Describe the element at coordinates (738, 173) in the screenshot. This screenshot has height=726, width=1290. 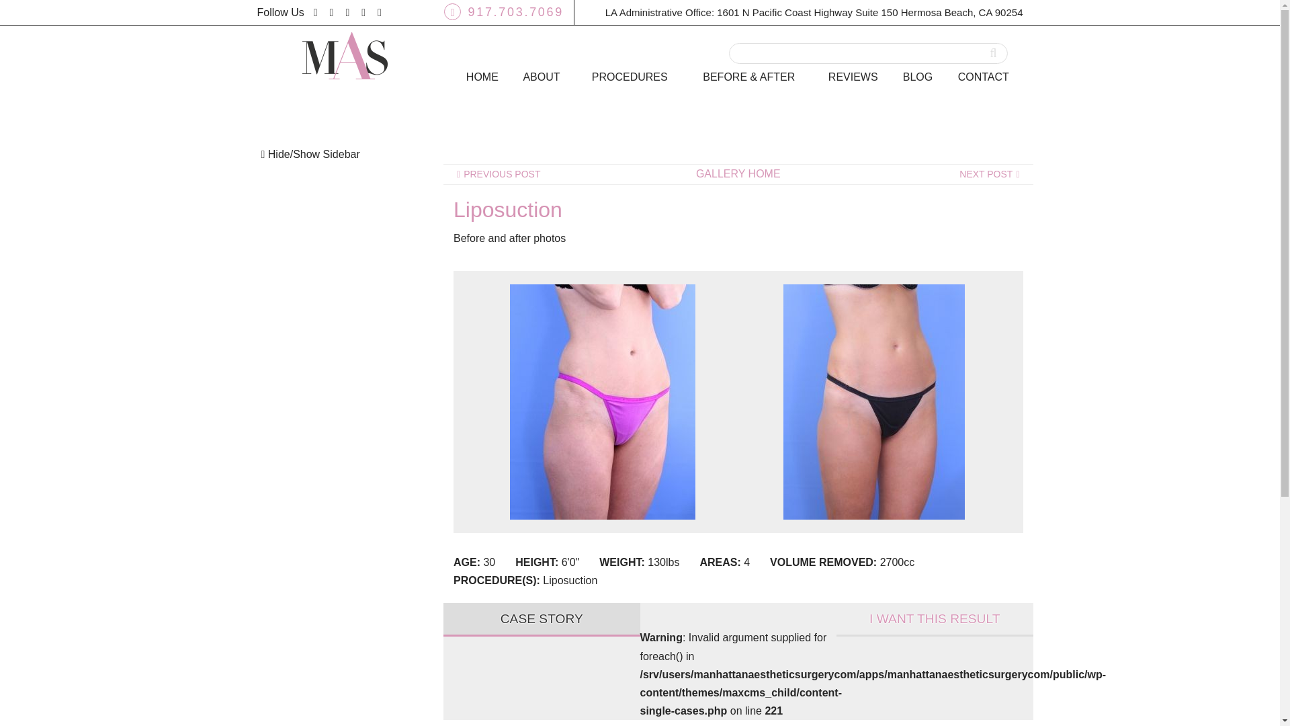
I see `GALLERY HOME` at that location.